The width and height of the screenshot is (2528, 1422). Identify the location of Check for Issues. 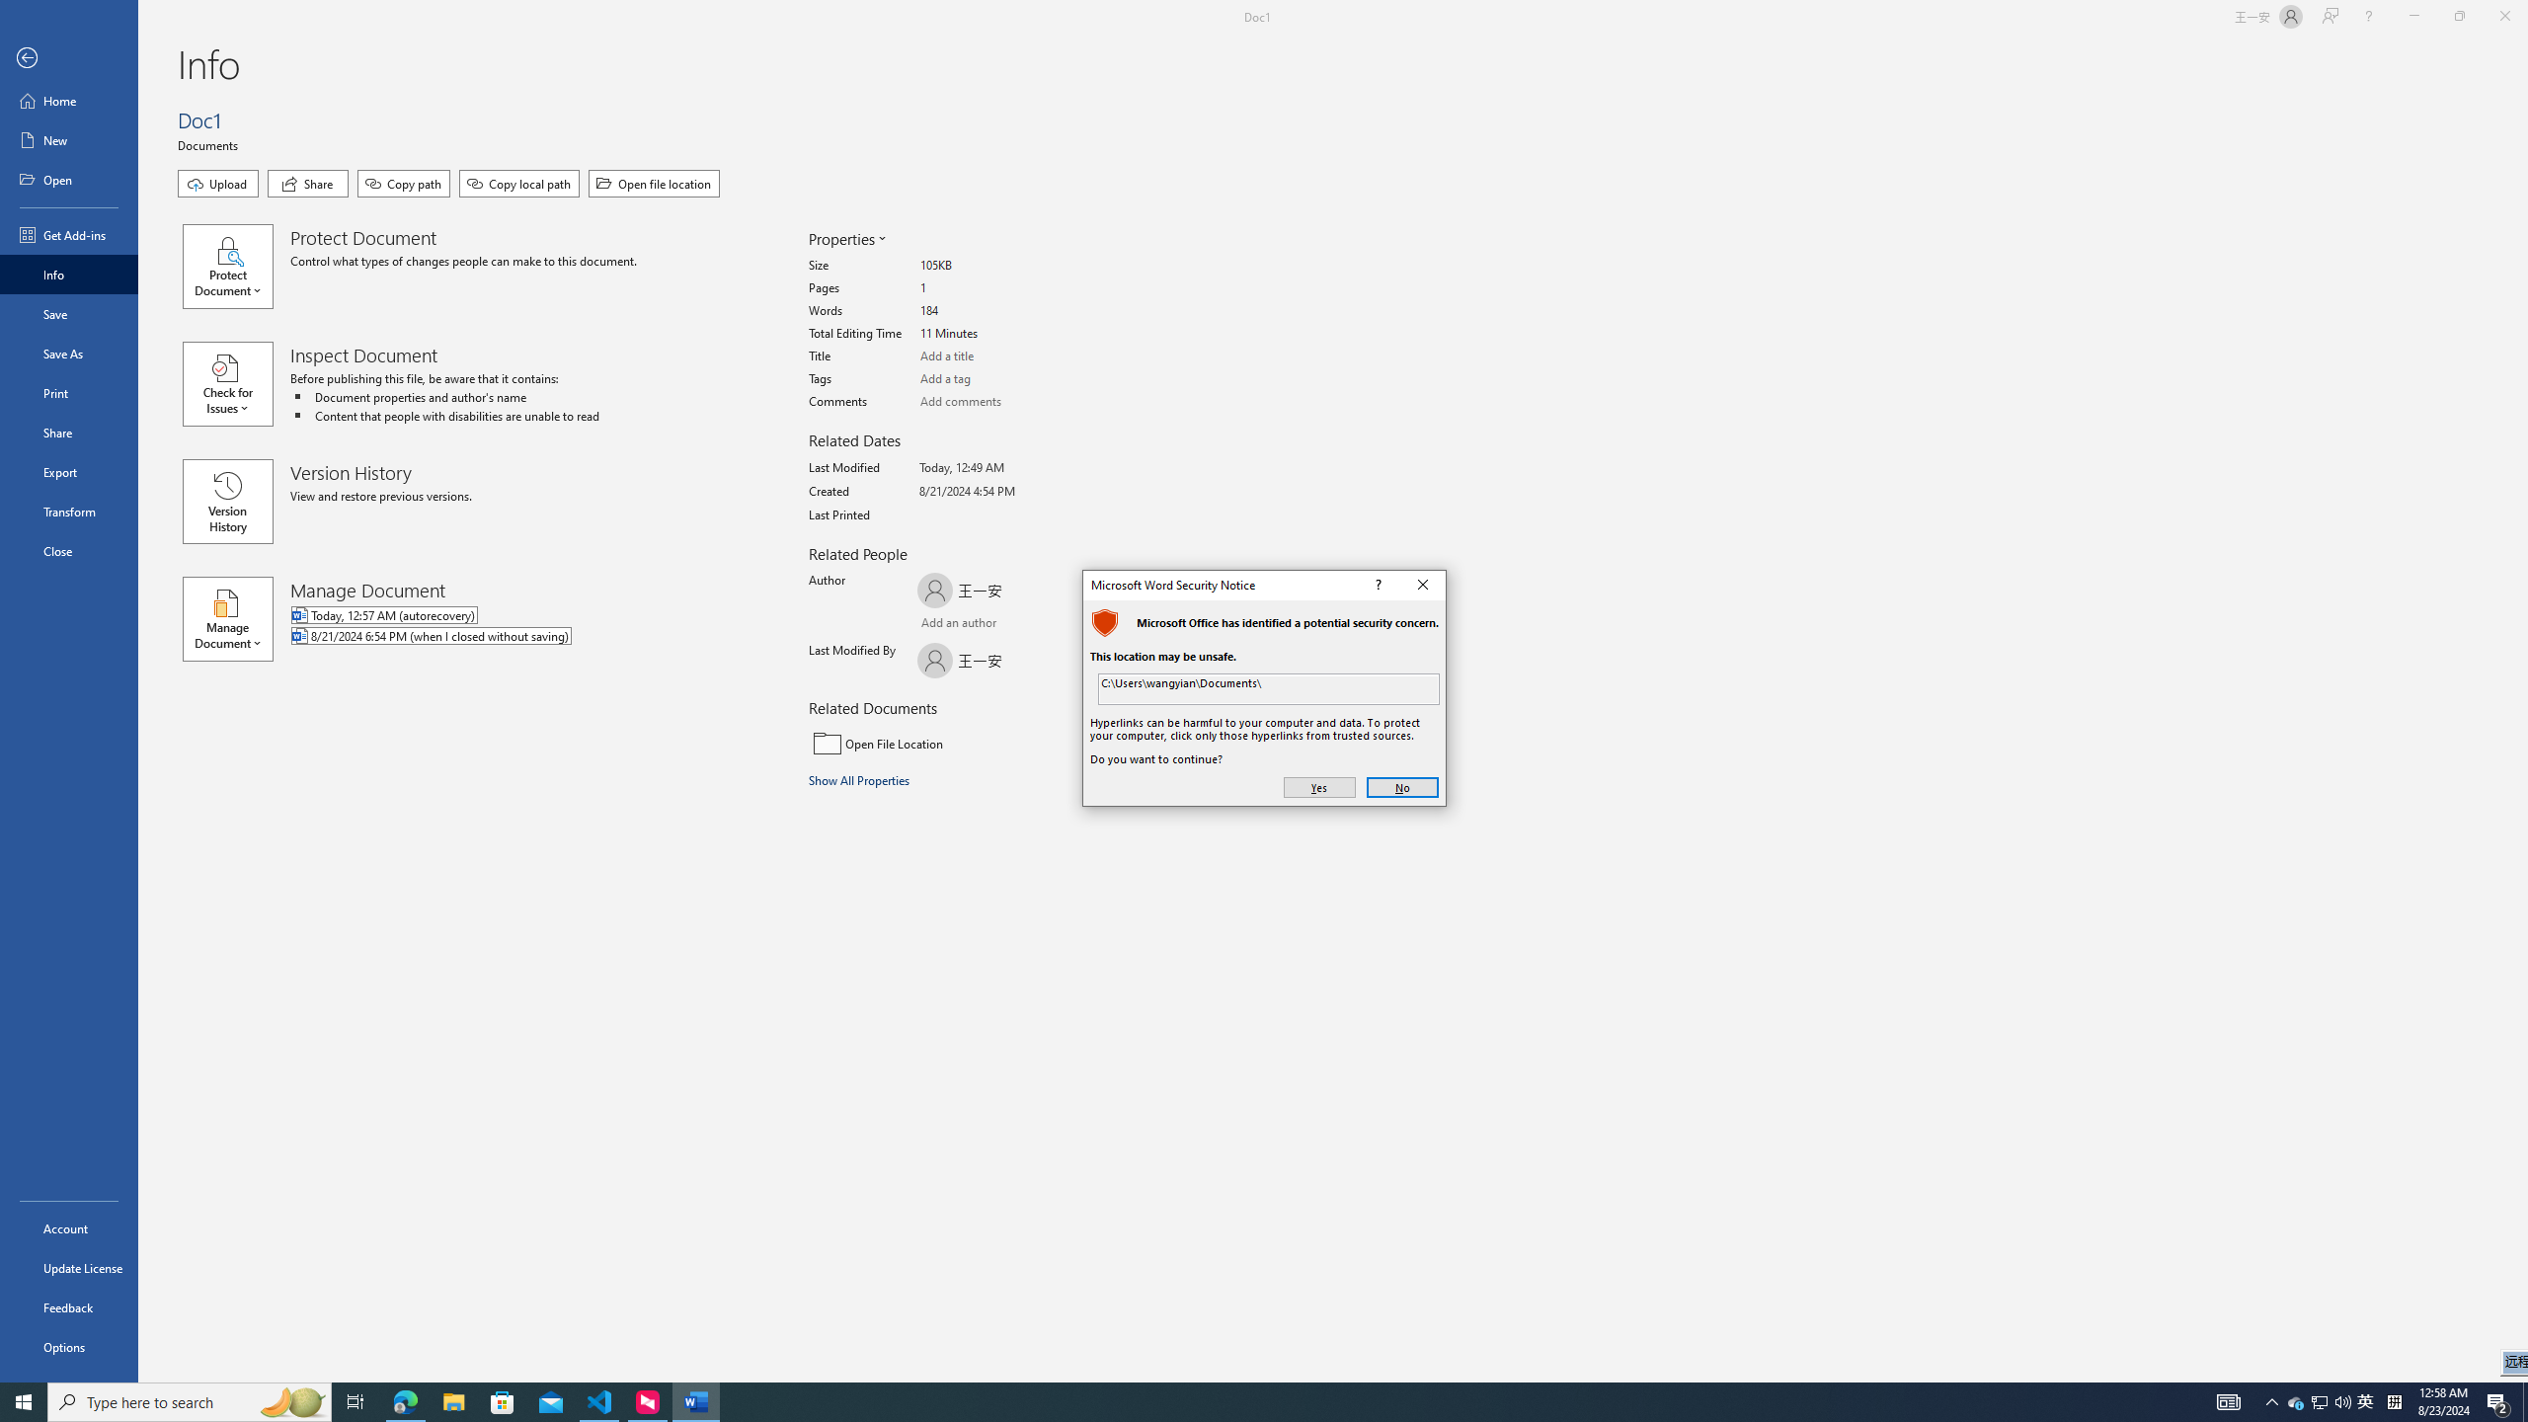
(236, 383).